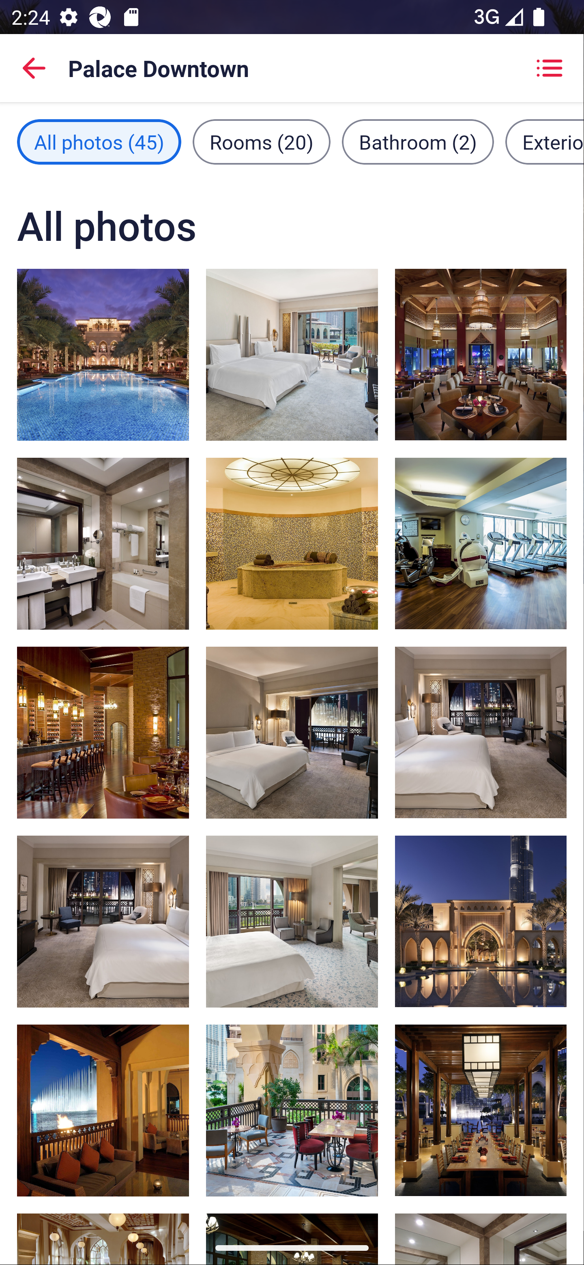 Image resolution: width=584 pixels, height=1265 pixels. I want to click on Exterior filter, 3 images, so click(544, 142).